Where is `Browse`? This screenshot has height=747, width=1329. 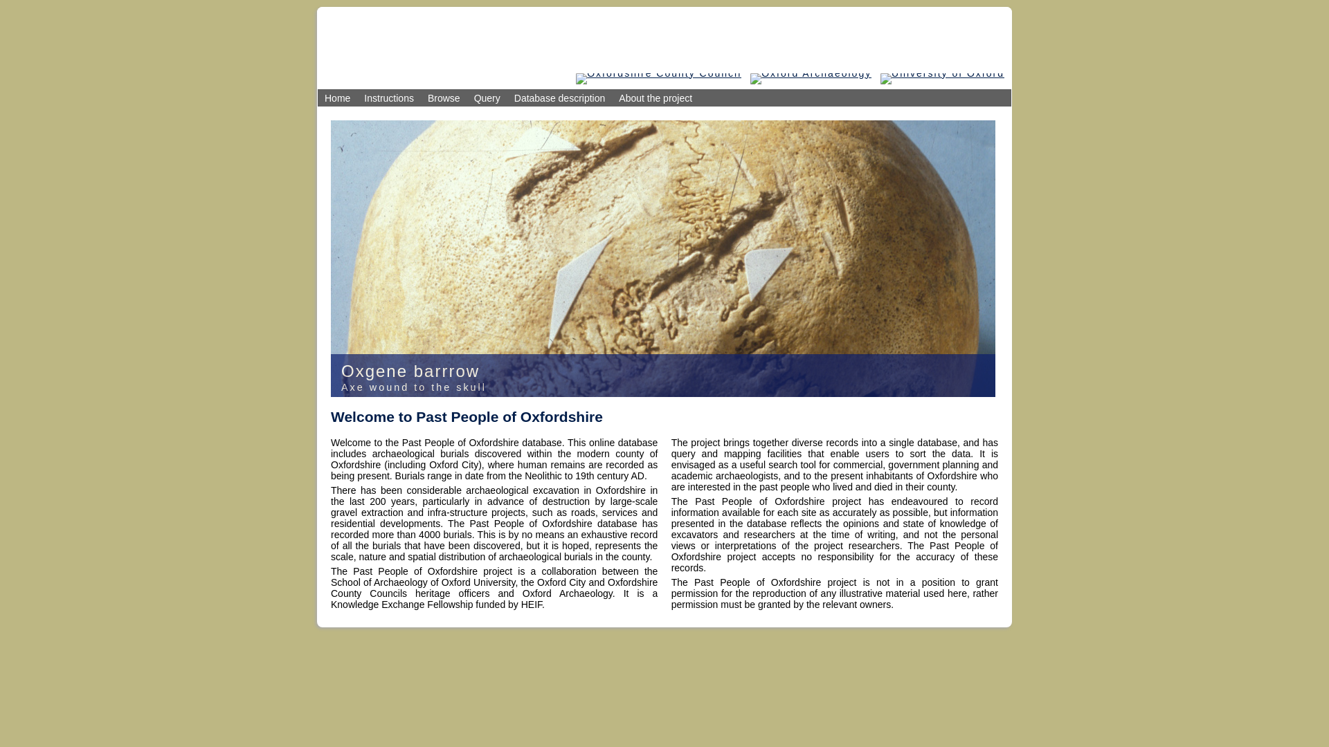 Browse is located at coordinates (444, 98).